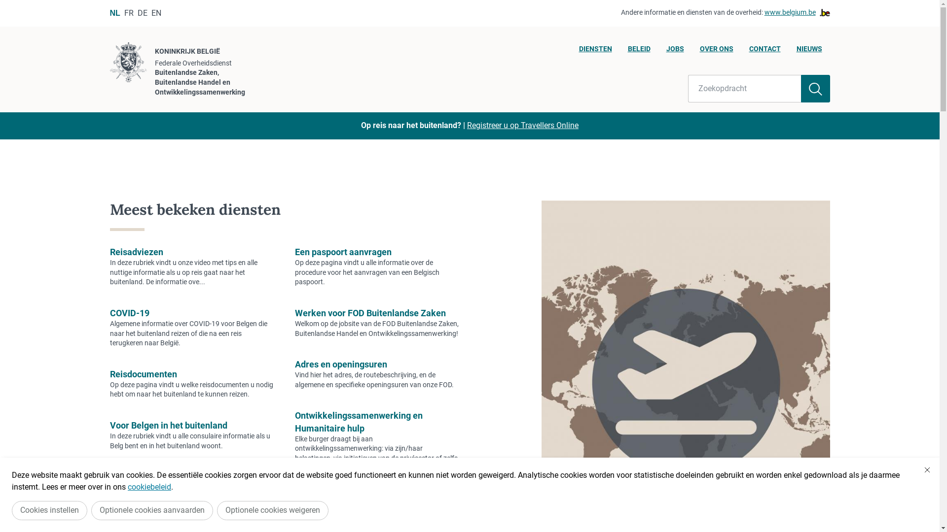 The image size is (947, 532). Describe the element at coordinates (816, 89) in the screenshot. I see `Filteren` at that location.